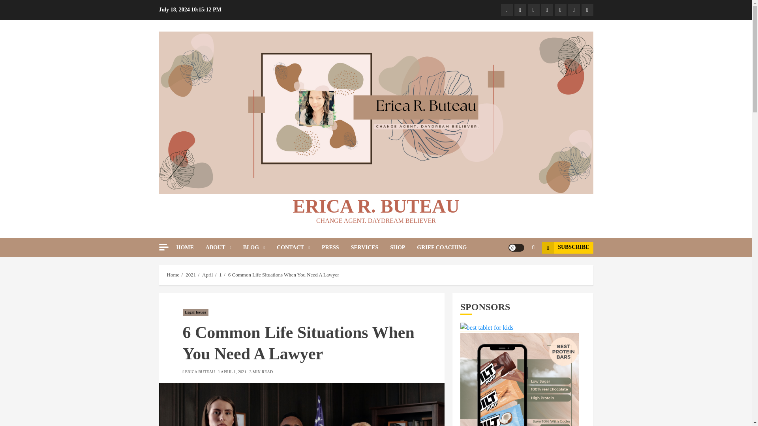 This screenshot has width=758, height=426. Describe the element at coordinates (520, 379) in the screenshot. I see `The Best Protein Bar I Ever Had` at that location.